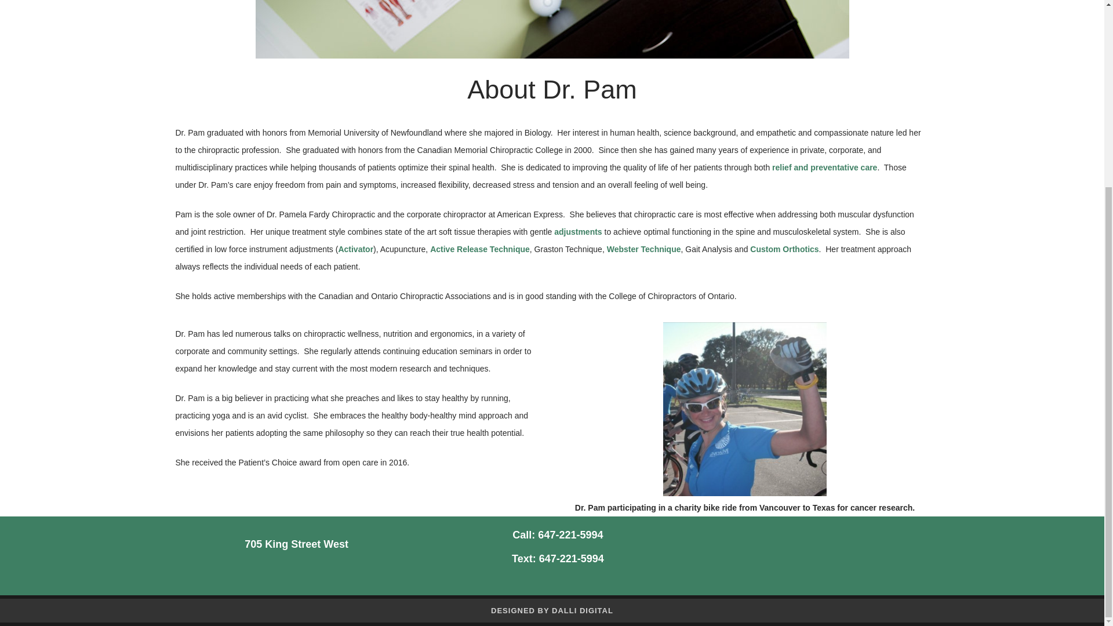 The height and width of the screenshot is (626, 1113). Describe the element at coordinates (296, 544) in the screenshot. I see `705 King Street West` at that location.